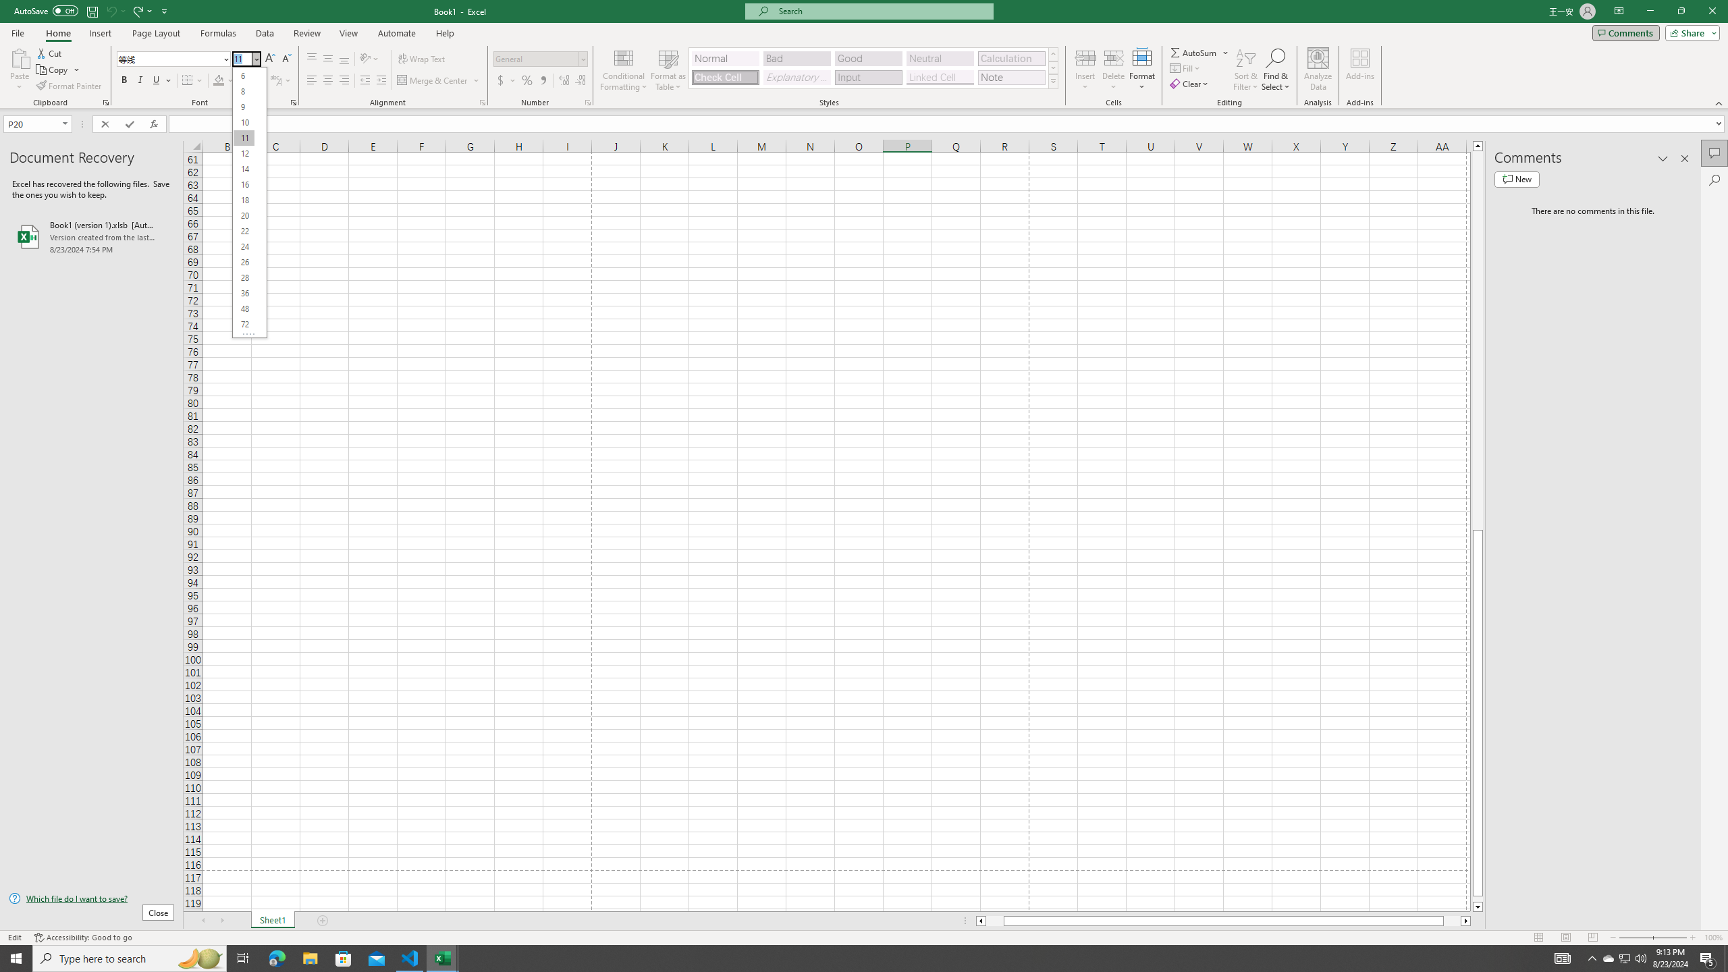 This screenshot has height=972, width=1728. I want to click on 20, so click(243, 216).